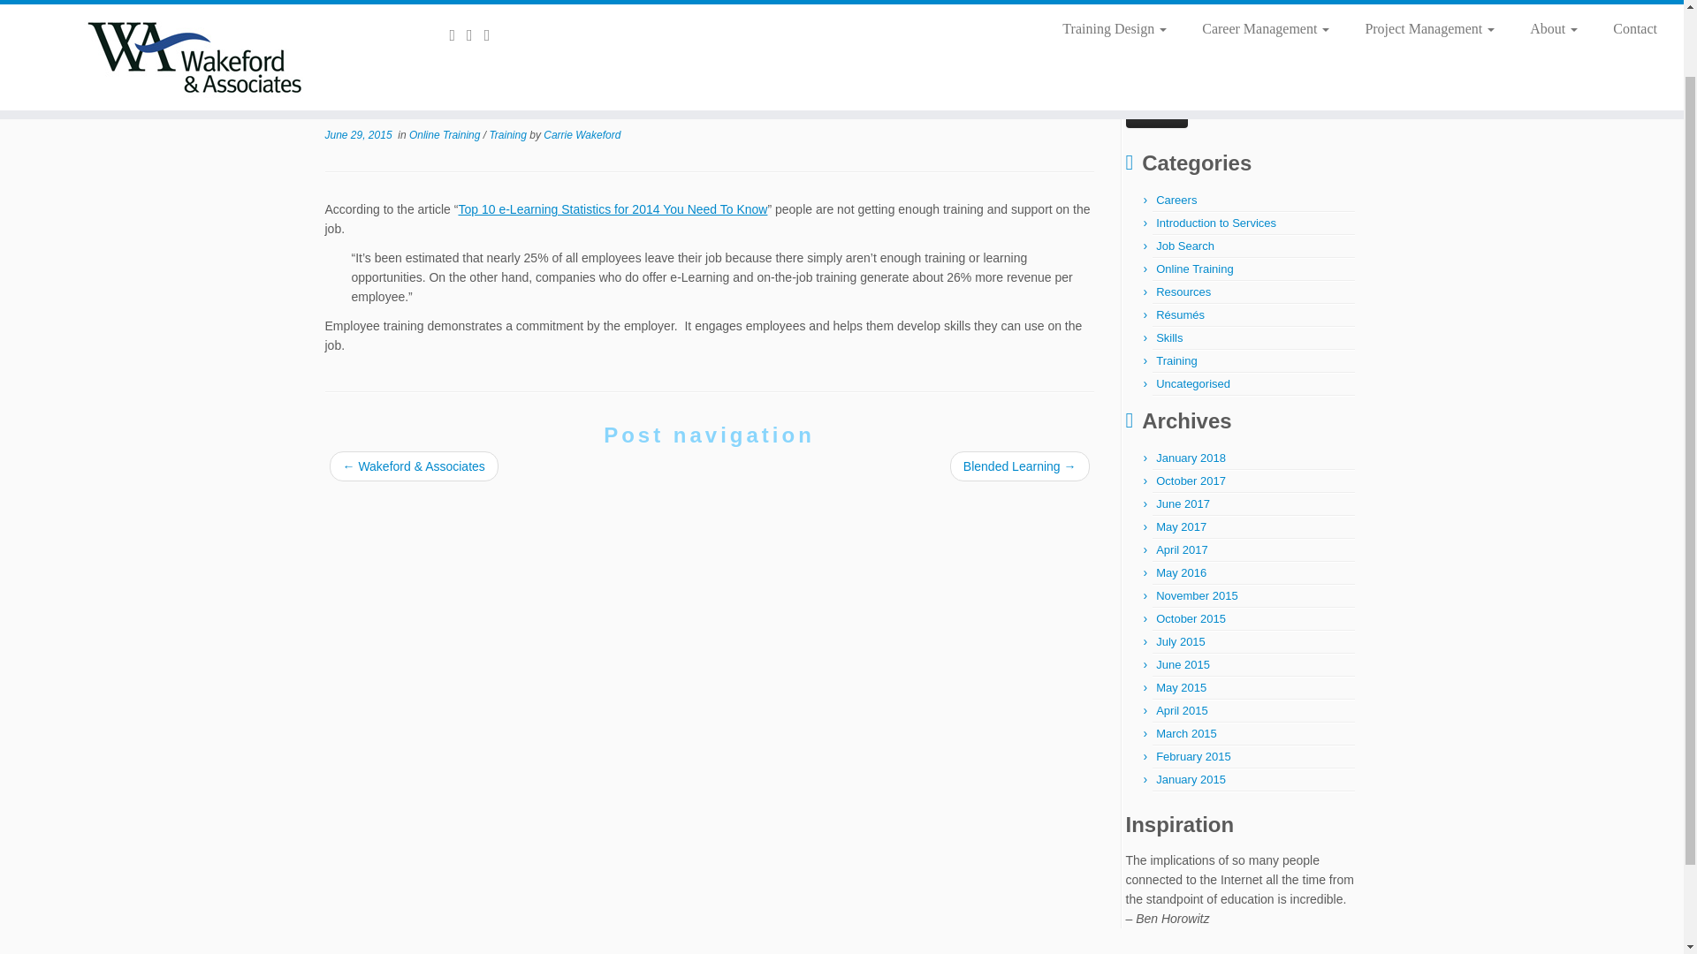 This screenshot has height=954, width=1697. I want to click on View all posts in Training, so click(509, 134).